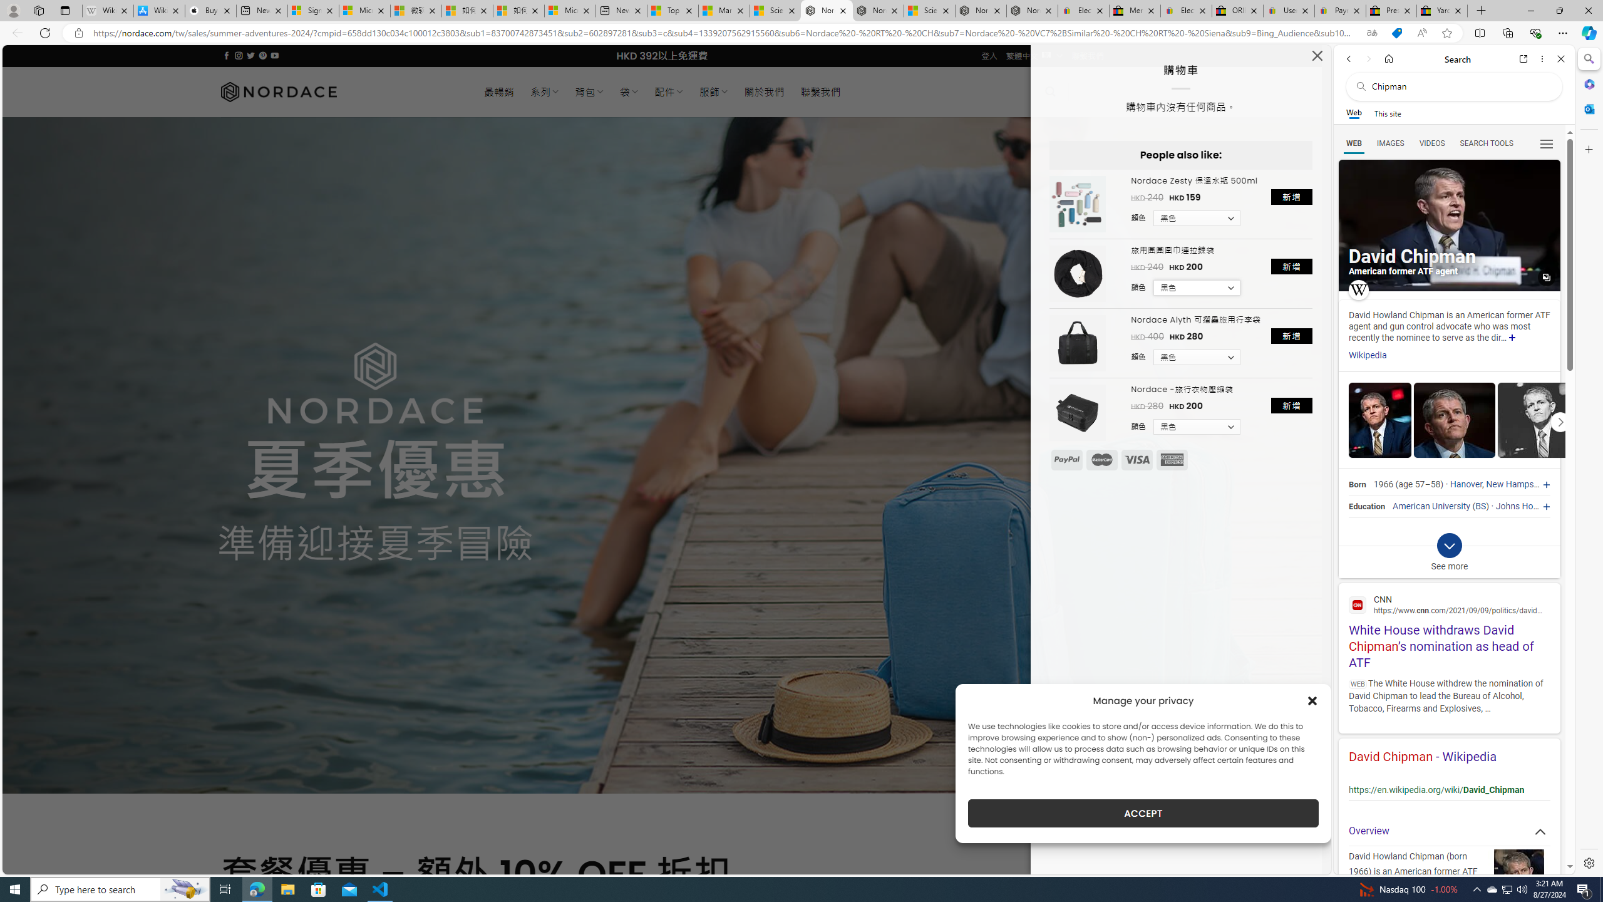  I want to click on Workspaces, so click(38, 10).